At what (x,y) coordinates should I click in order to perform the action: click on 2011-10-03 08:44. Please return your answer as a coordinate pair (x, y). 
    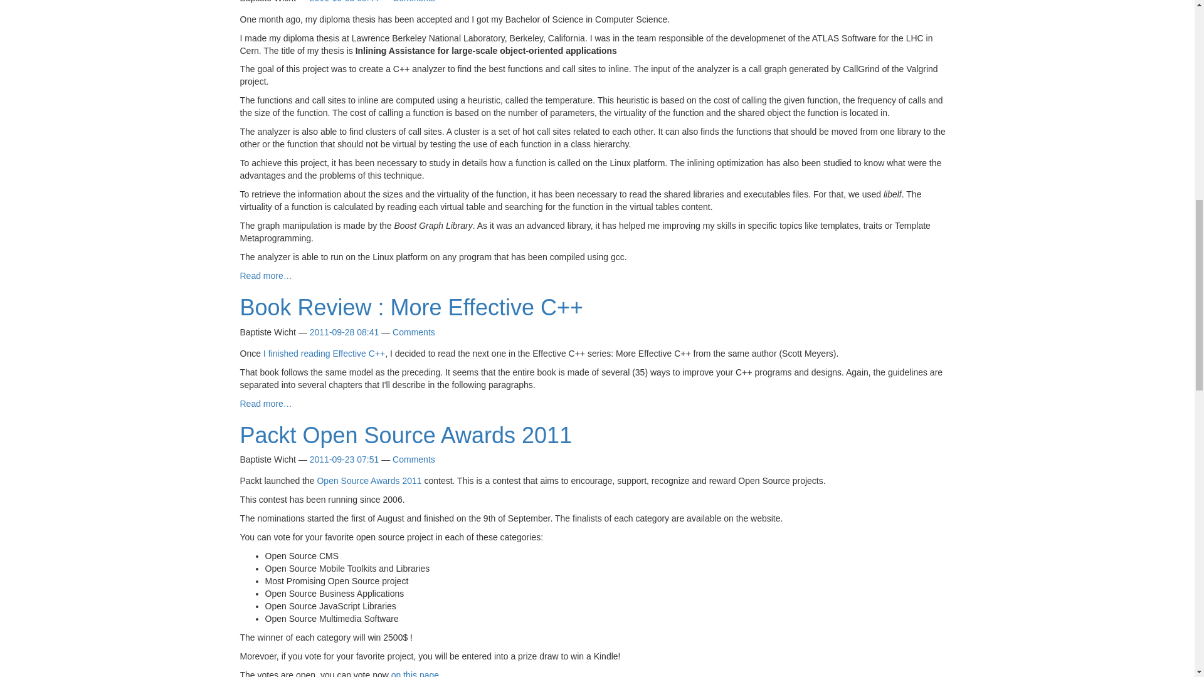
    Looking at the image, I should click on (344, 1).